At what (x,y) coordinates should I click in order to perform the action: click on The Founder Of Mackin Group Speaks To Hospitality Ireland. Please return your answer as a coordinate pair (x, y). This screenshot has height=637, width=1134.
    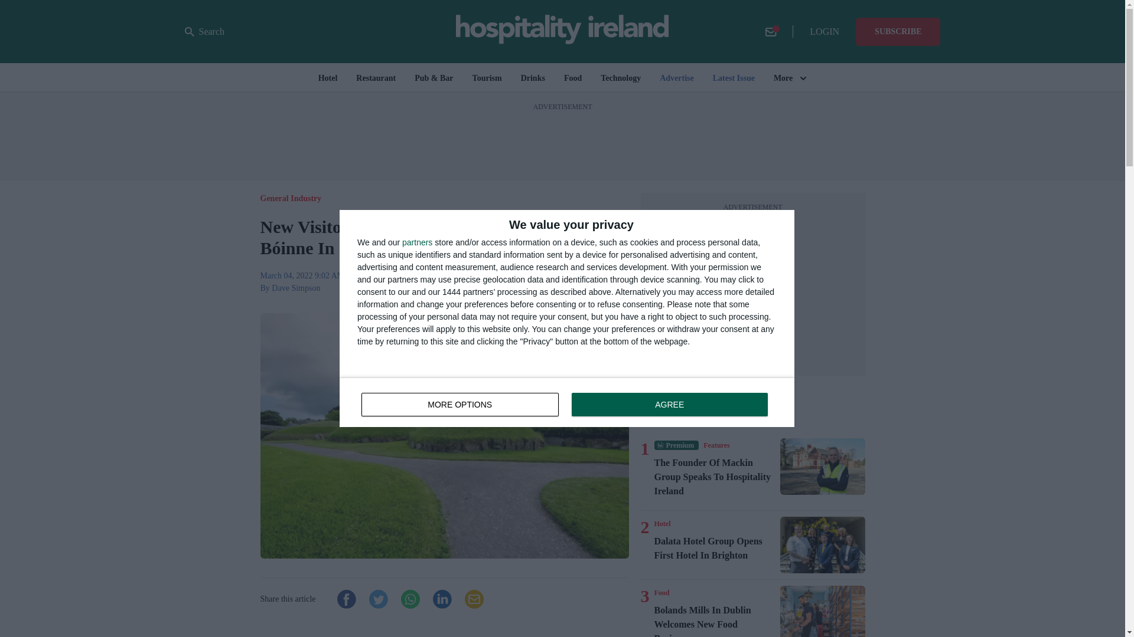
    Looking at the image, I should click on (822, 467).